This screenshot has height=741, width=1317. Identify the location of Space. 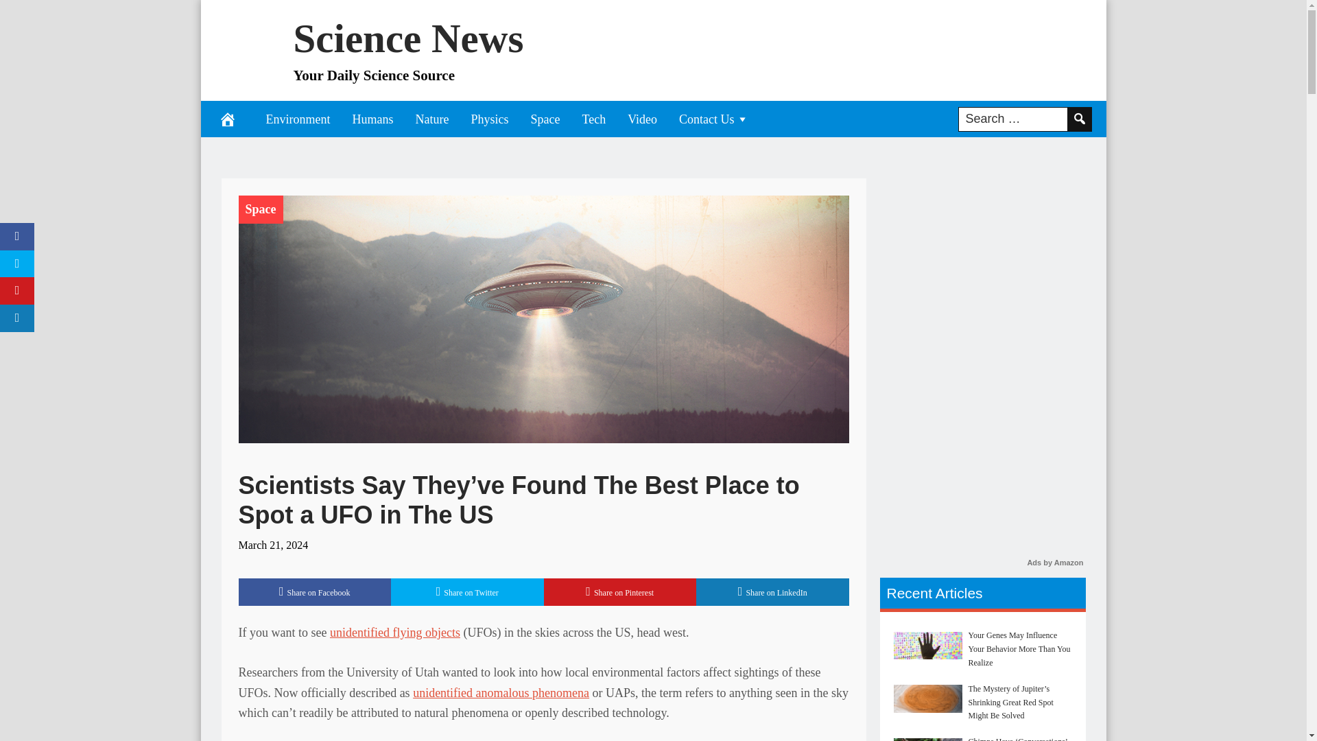
(545, 118).